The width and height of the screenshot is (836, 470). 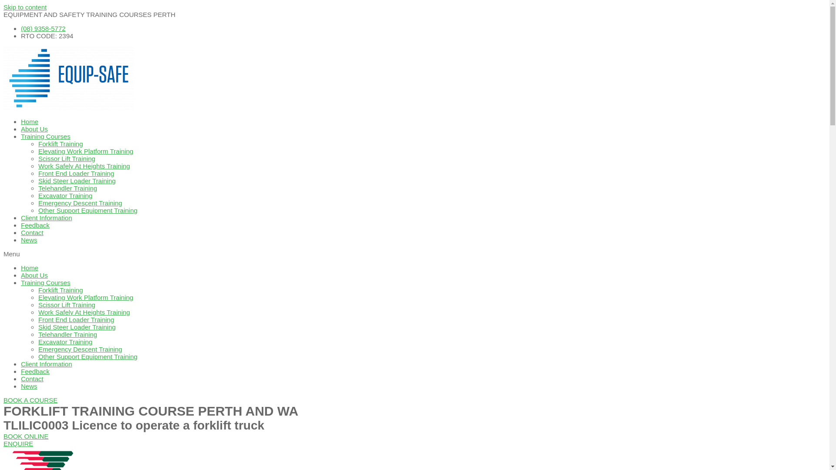 I want to click on Contact, so click(x=32, y=379).